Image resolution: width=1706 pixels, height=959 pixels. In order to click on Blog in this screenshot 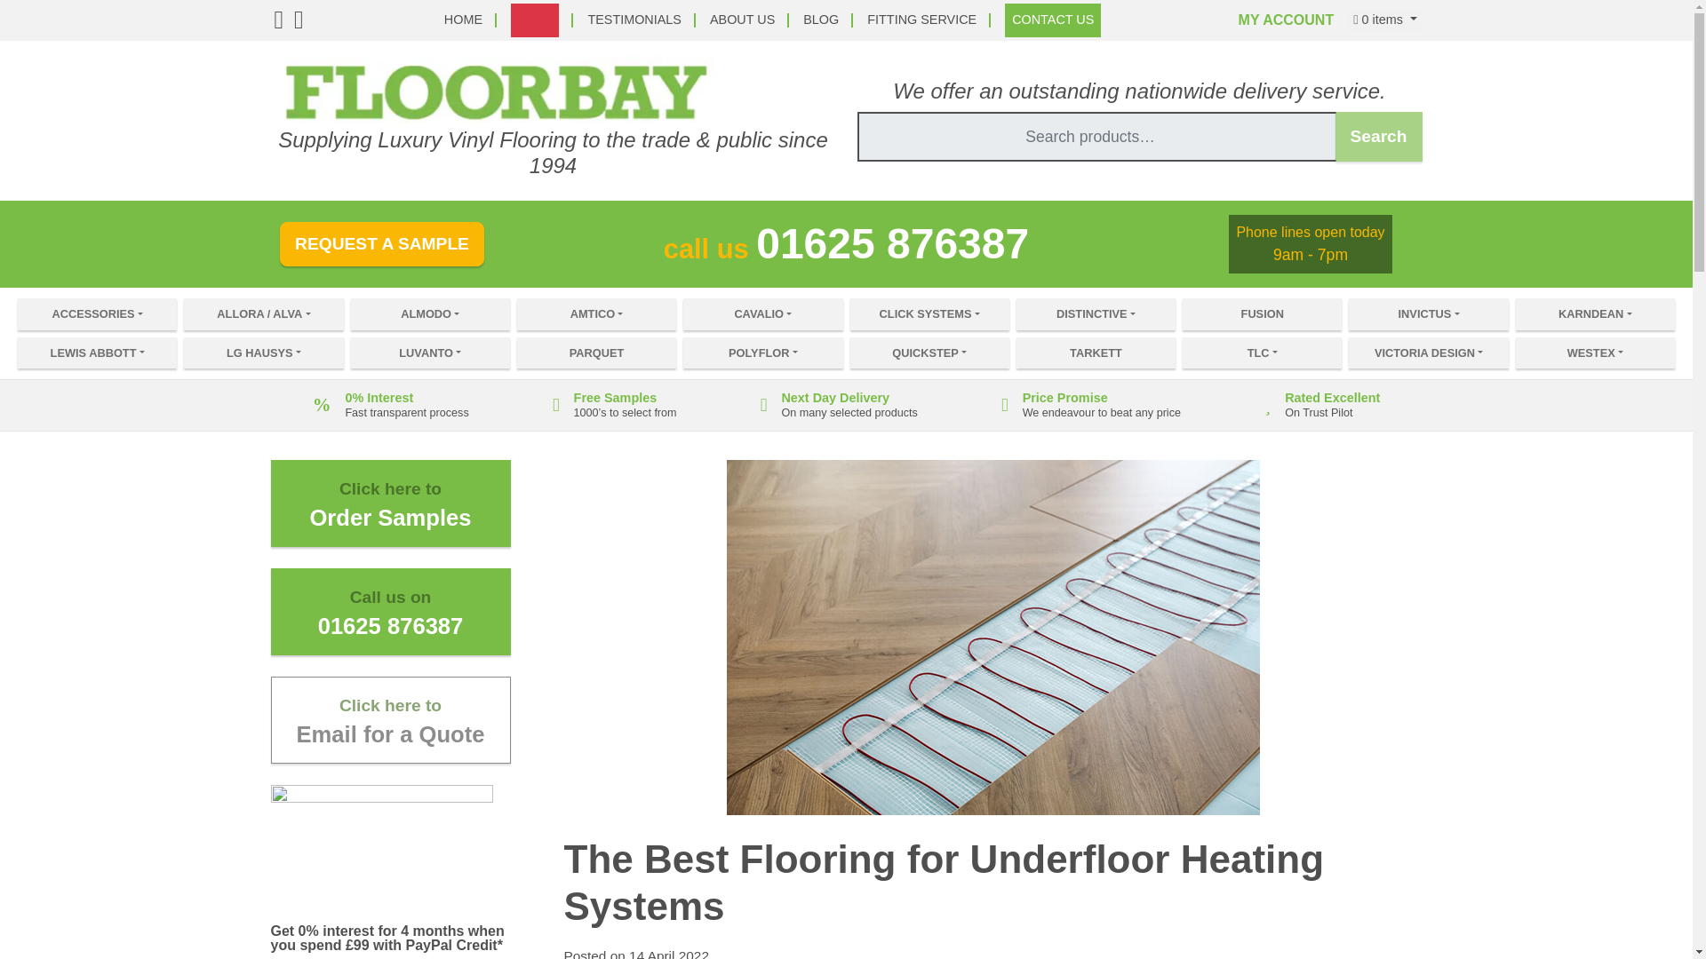, I will do `click(821, 20)`.